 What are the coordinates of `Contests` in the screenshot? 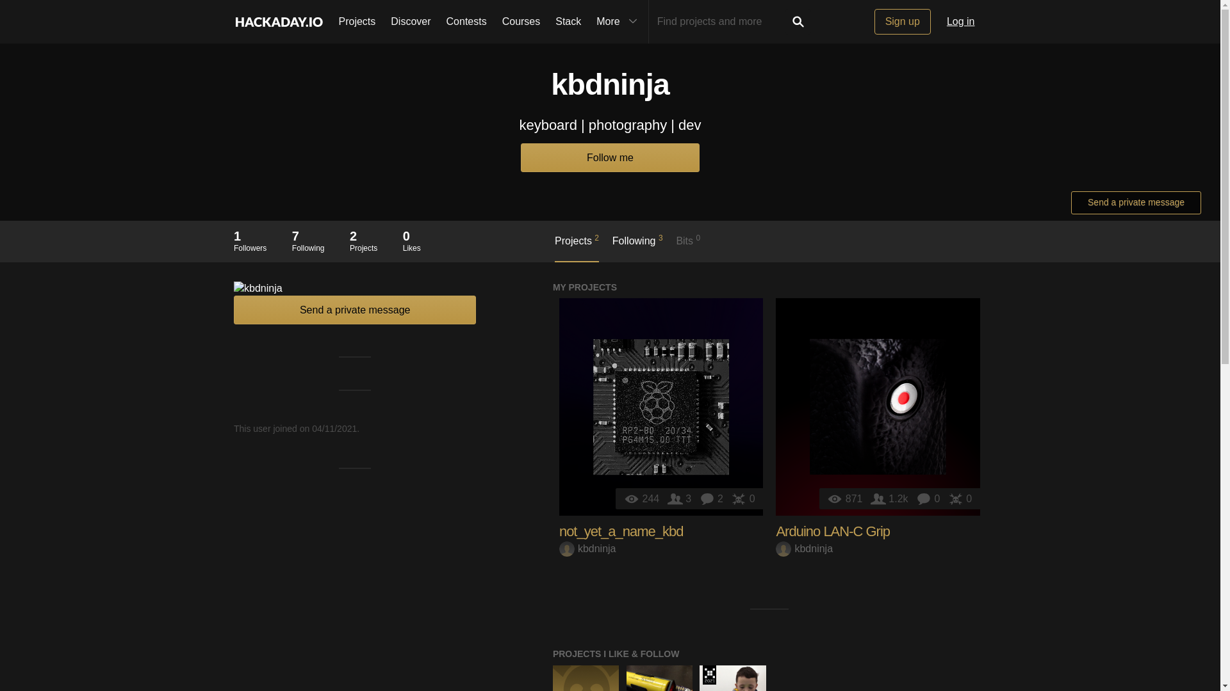 It's located at (466, 22).